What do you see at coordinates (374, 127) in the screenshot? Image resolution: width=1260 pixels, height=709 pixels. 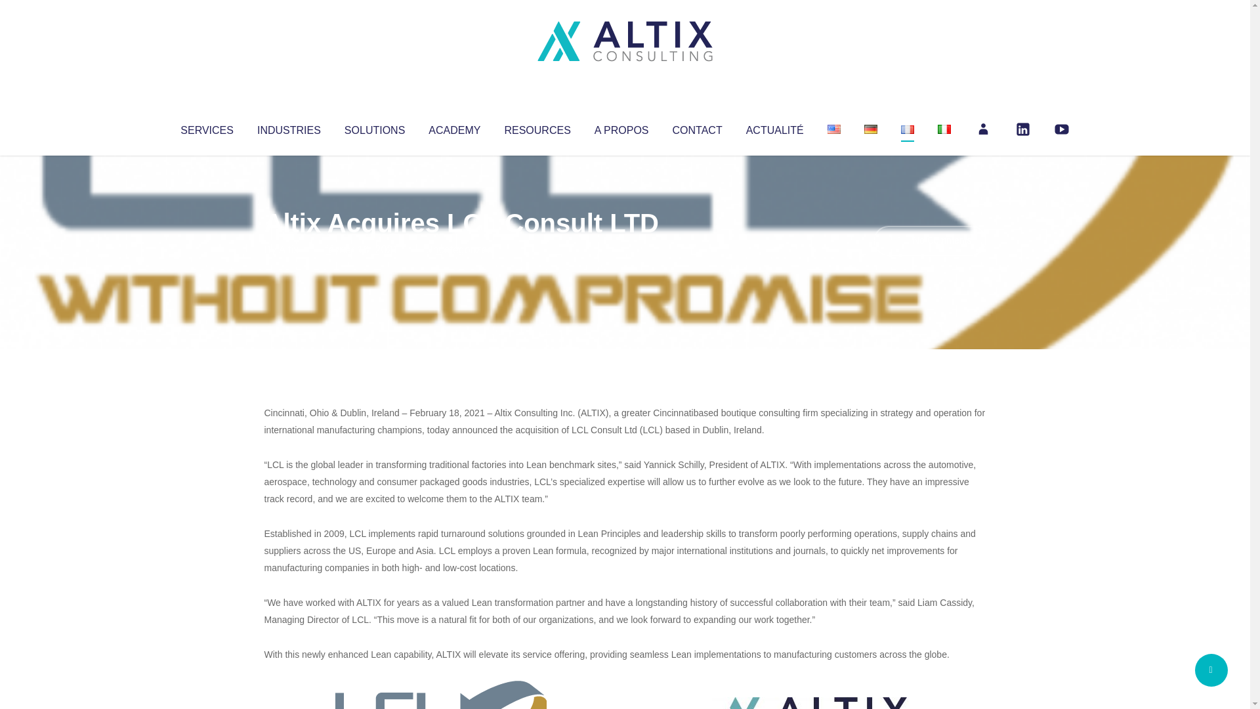 I see `SOLUTIONS` at bounding box center [374, 127].